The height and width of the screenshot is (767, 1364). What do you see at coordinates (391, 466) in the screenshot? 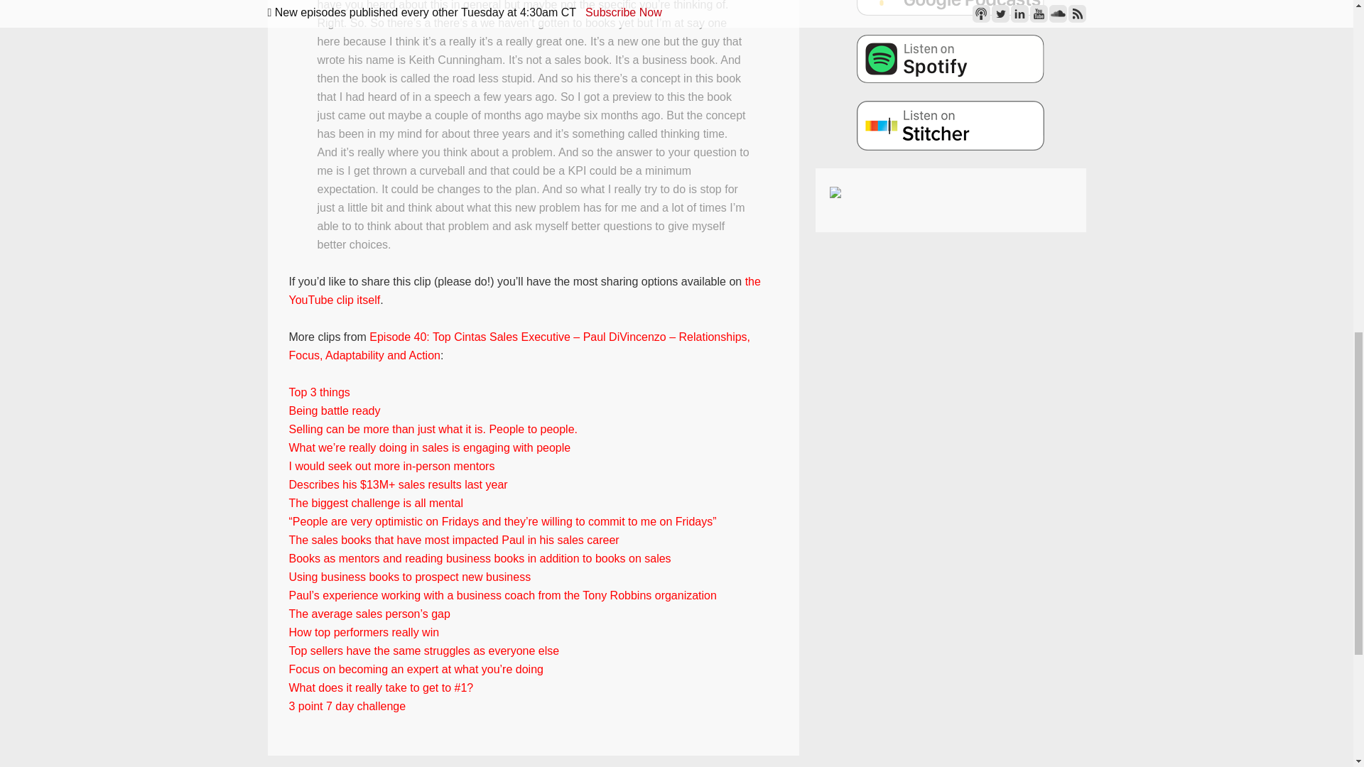
I see `I would seek out more in-person mentors` at bounding box center [391, 466].